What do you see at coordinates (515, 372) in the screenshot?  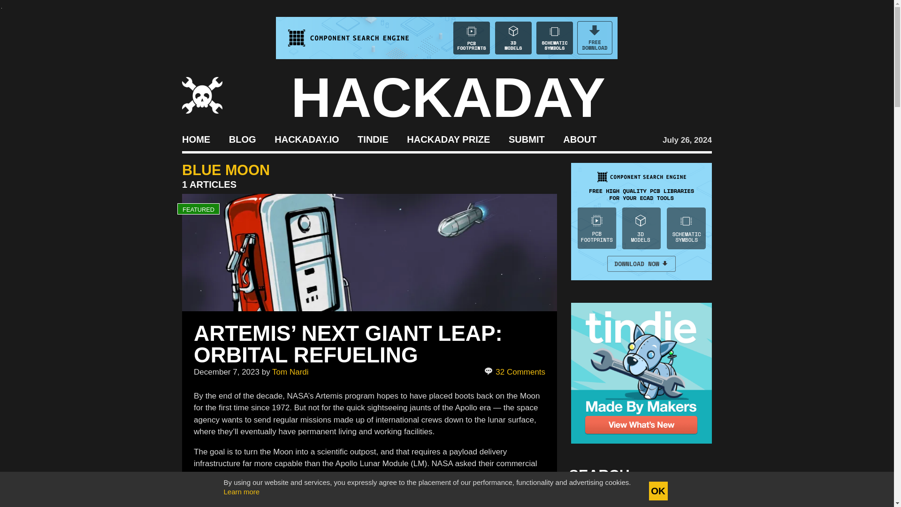 I see `32 Comments` at bounding box center [515, 372].